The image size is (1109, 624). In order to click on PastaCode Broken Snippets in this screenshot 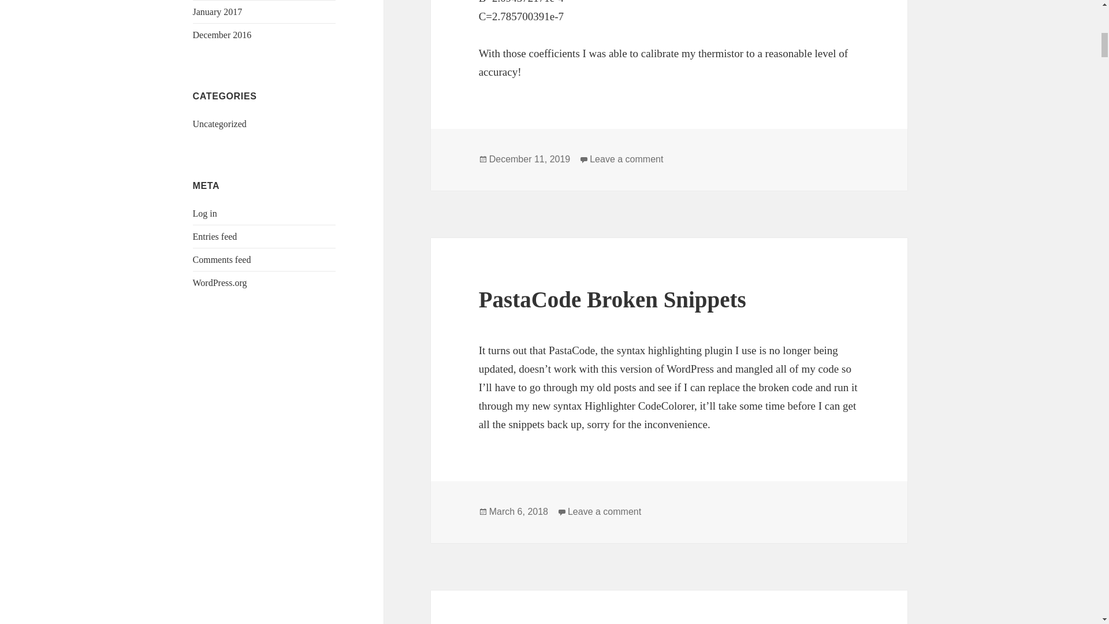, I will do `click(218, 12)`.